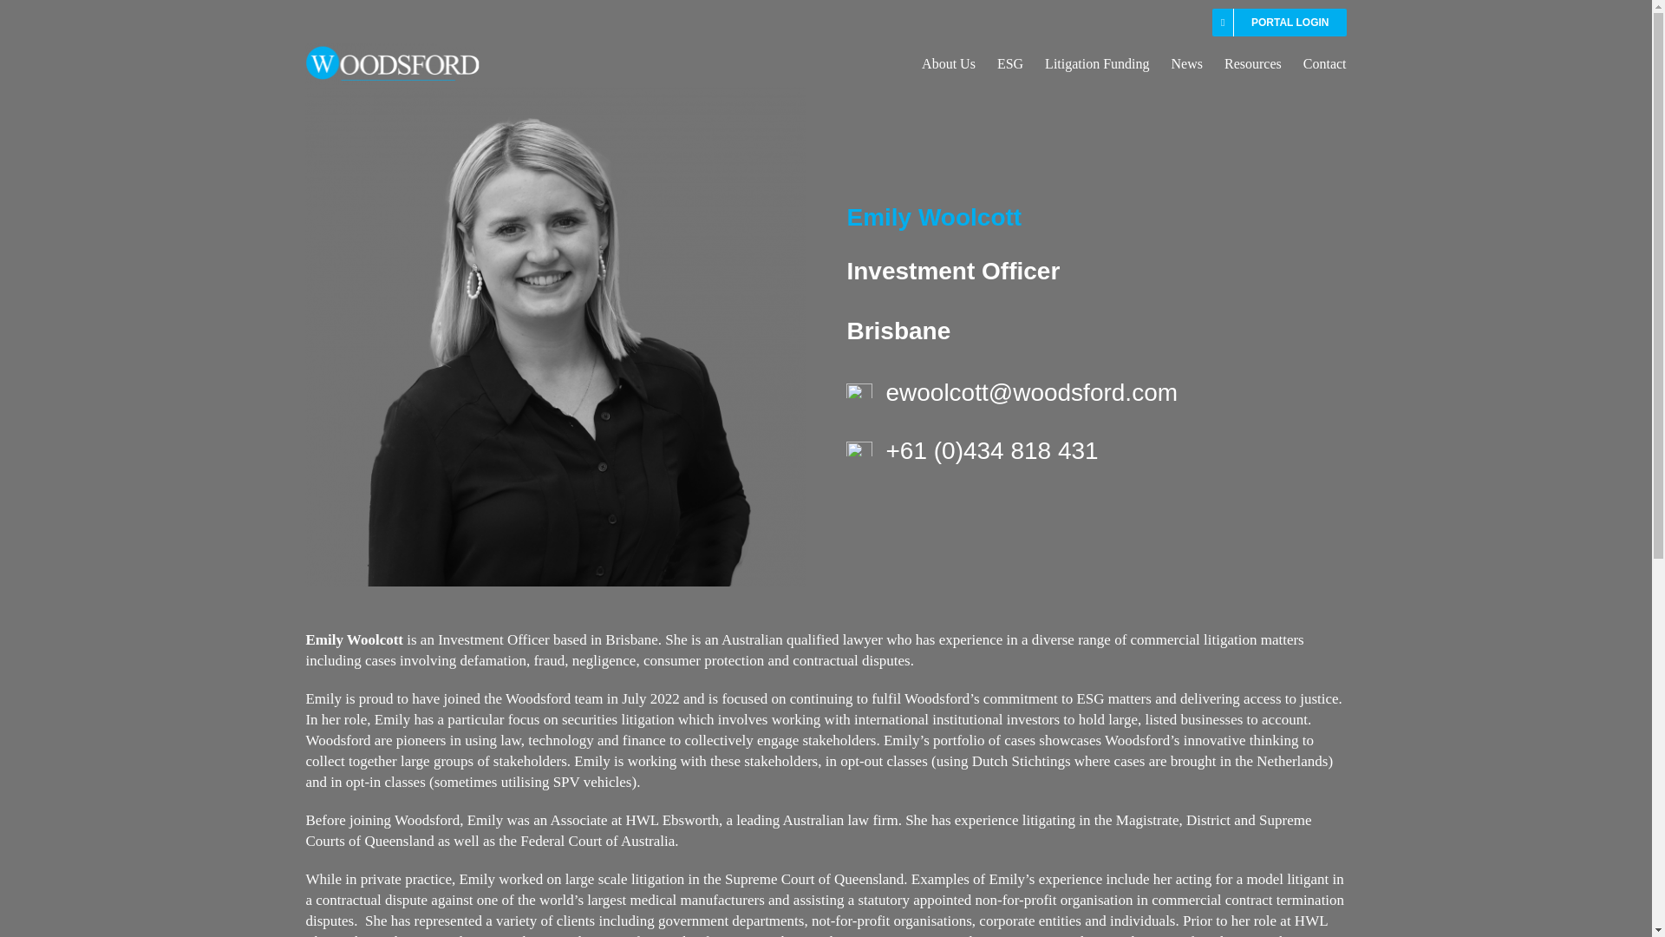 Image resolution: width=1665 pixels, height=937 pixels. Describe the element at coordinates (1279, 23) in the screenshot. I see `PORTAL LOGIN` at that location.